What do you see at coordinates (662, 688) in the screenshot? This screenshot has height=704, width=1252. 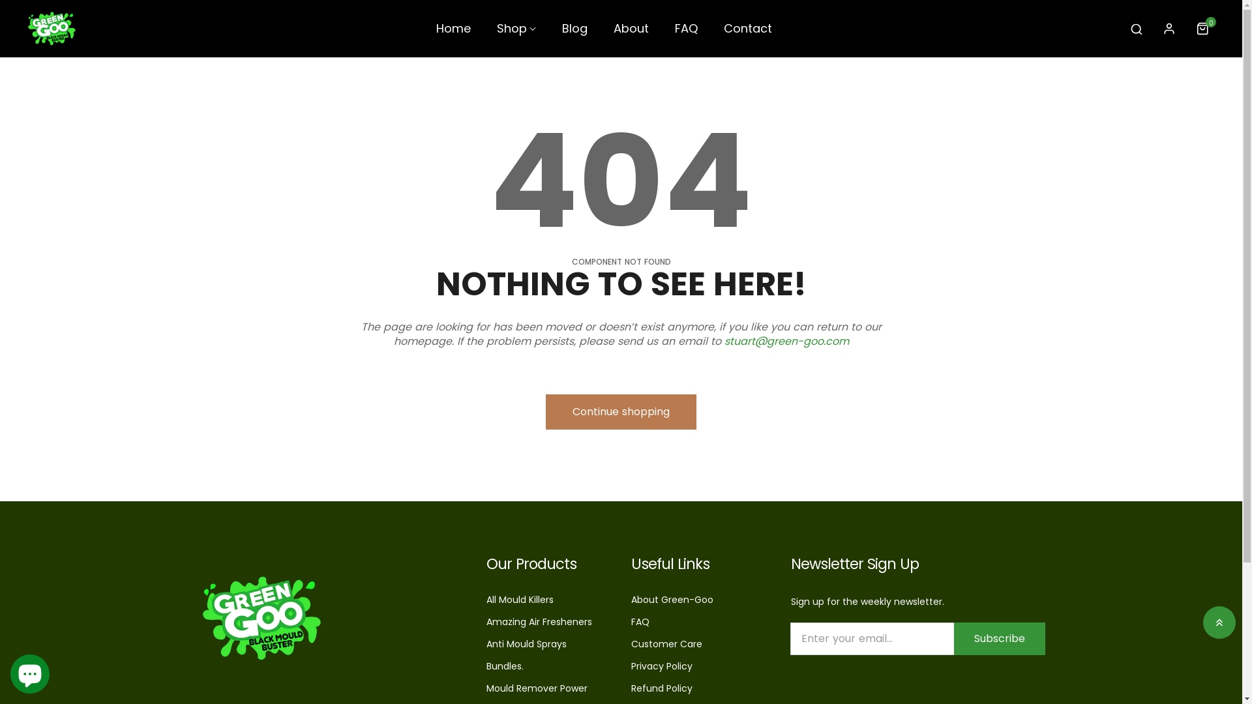 I see `Refund Policy` at bounding box center [662, 688].